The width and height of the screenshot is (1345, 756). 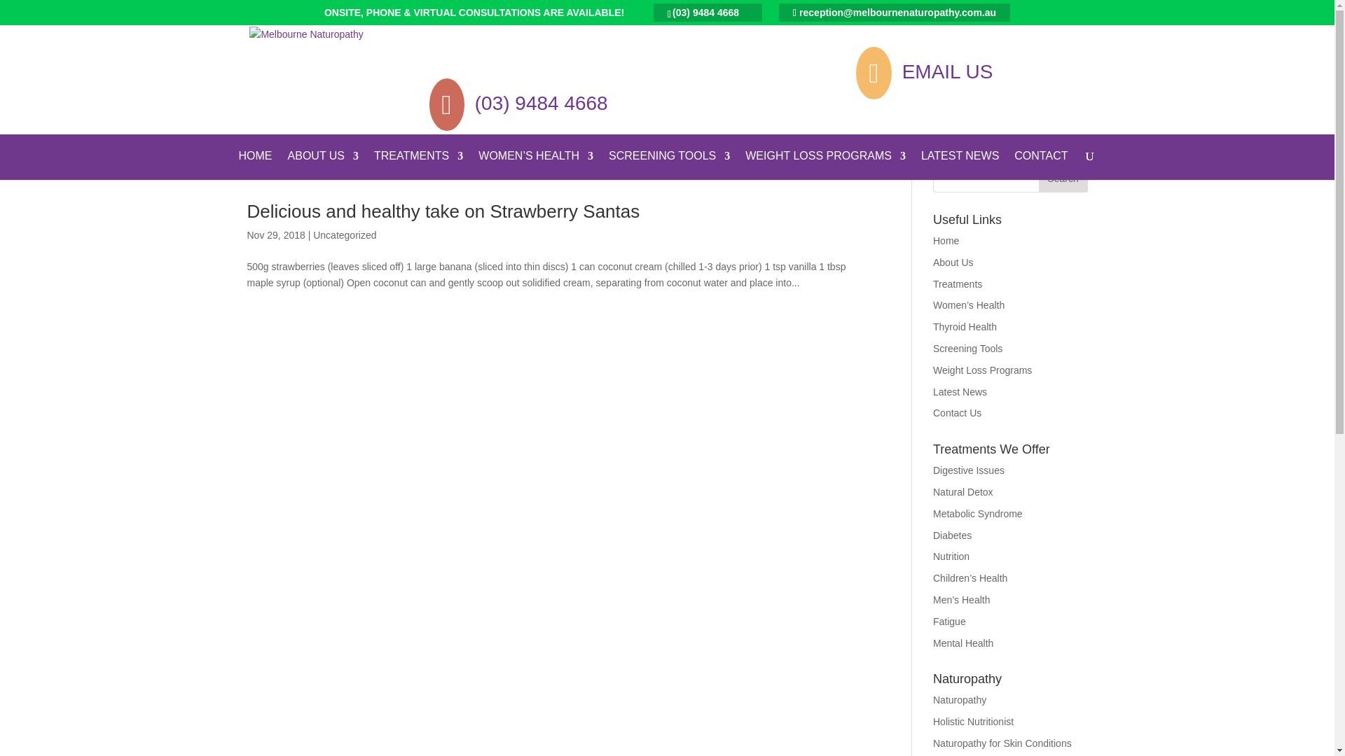 What do you see at coordinates (982, 370) in the screenshot?
I see `Weight Loss Programs` at bounding box center [982, 370].